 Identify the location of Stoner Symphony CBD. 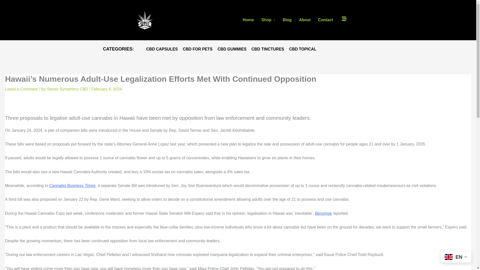
(68, 89).